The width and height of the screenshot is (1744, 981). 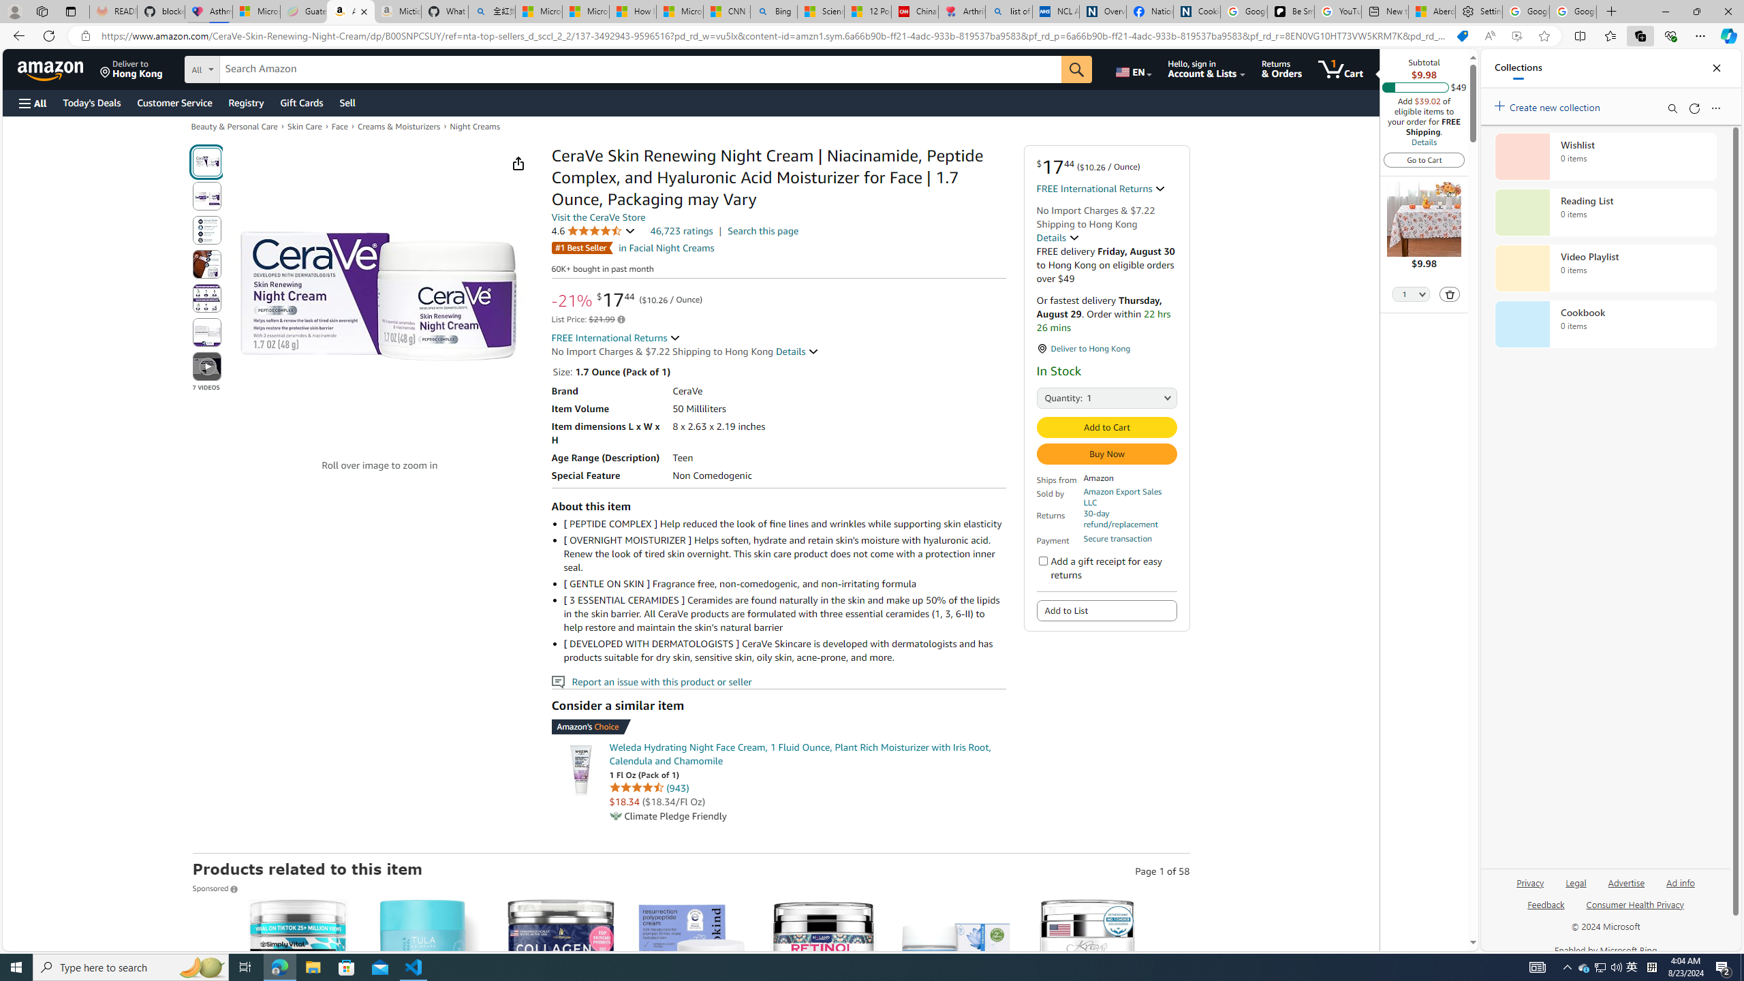 I want to click on 729$16.99($9.99/Fl Oz)Save 5% with coupon, so click(x=824, y=1027).